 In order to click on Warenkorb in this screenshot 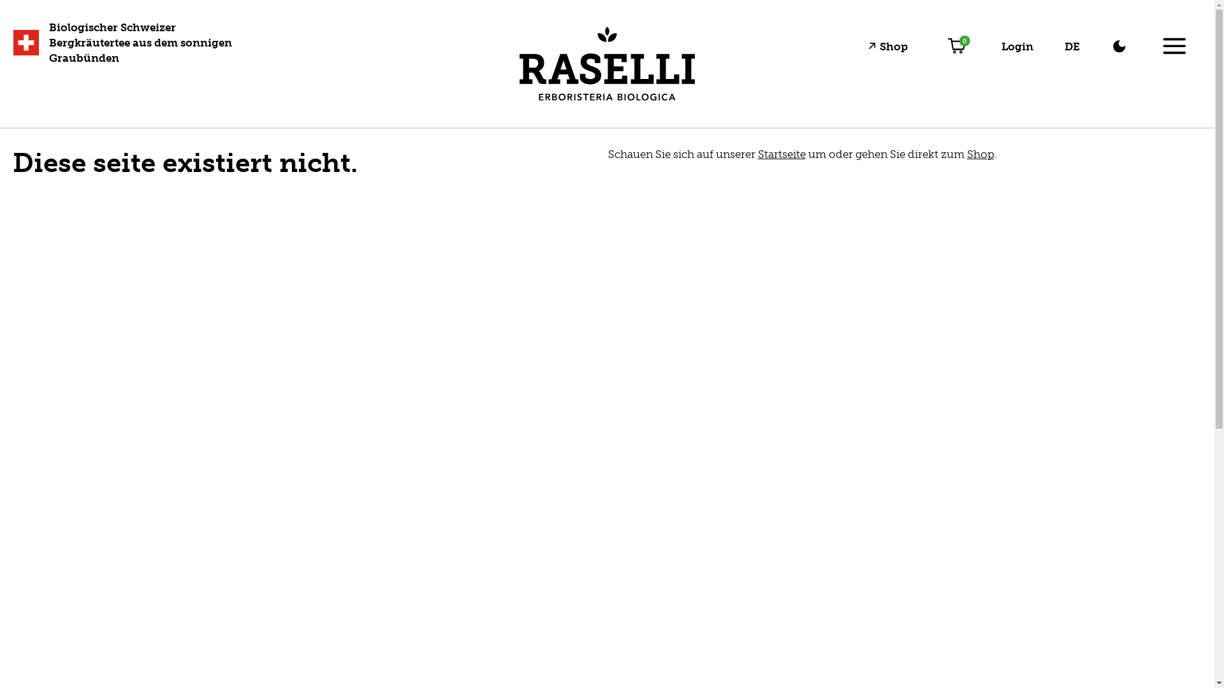, I will do `click(956, 46)`.